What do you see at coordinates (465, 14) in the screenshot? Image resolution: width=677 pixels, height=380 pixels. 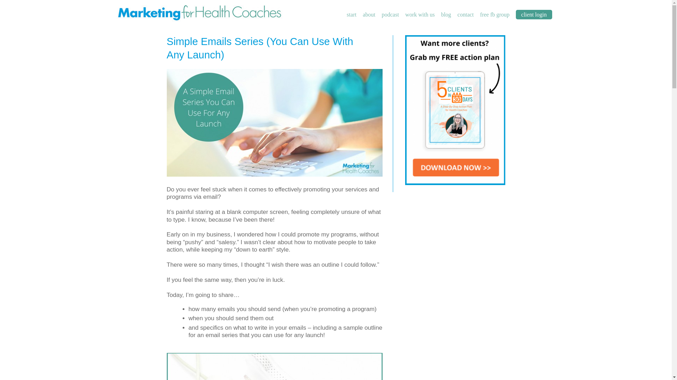 I see `contact` at bounding box center [465, 14].